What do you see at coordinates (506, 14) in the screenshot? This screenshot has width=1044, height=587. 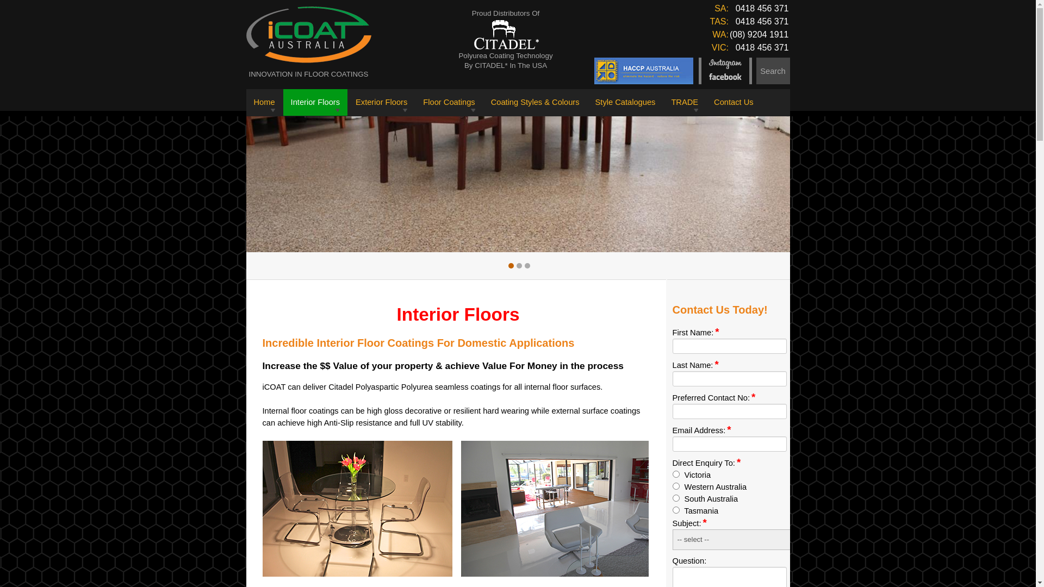 I see `Proud Distributors Of` at bounding box center [506, 14].